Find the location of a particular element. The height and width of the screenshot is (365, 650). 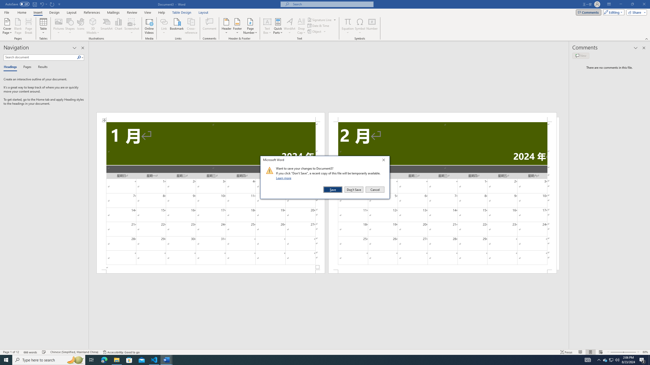

Date & Time... is located at coordinates (319, 25).